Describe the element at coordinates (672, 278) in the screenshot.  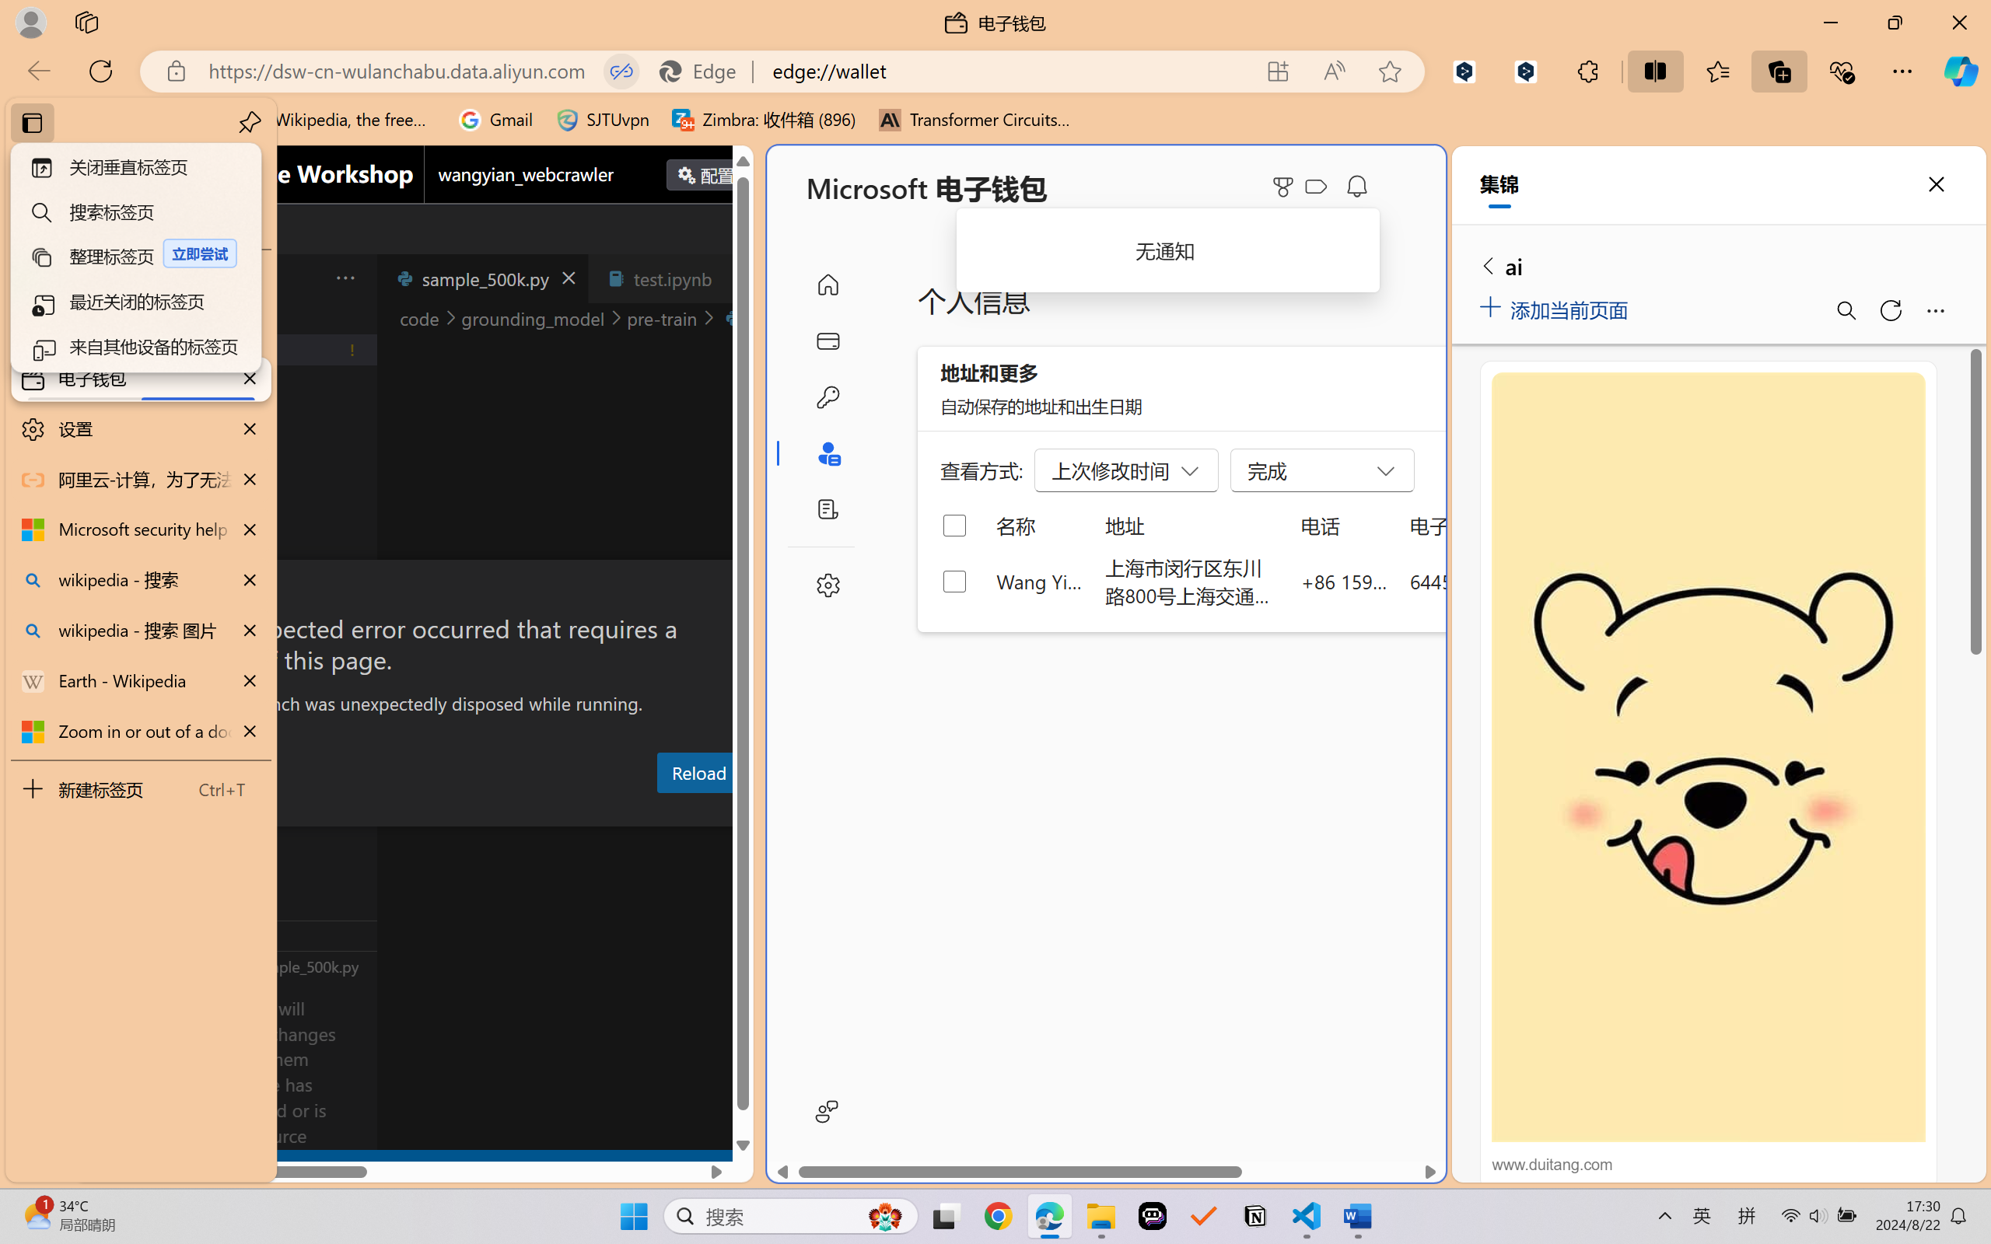
I see `test.ipynb` at that location.